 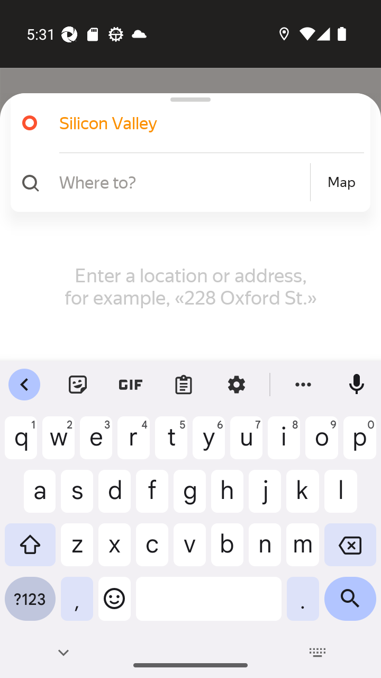 I want to click on Where to?, so click(x=183, y=182).